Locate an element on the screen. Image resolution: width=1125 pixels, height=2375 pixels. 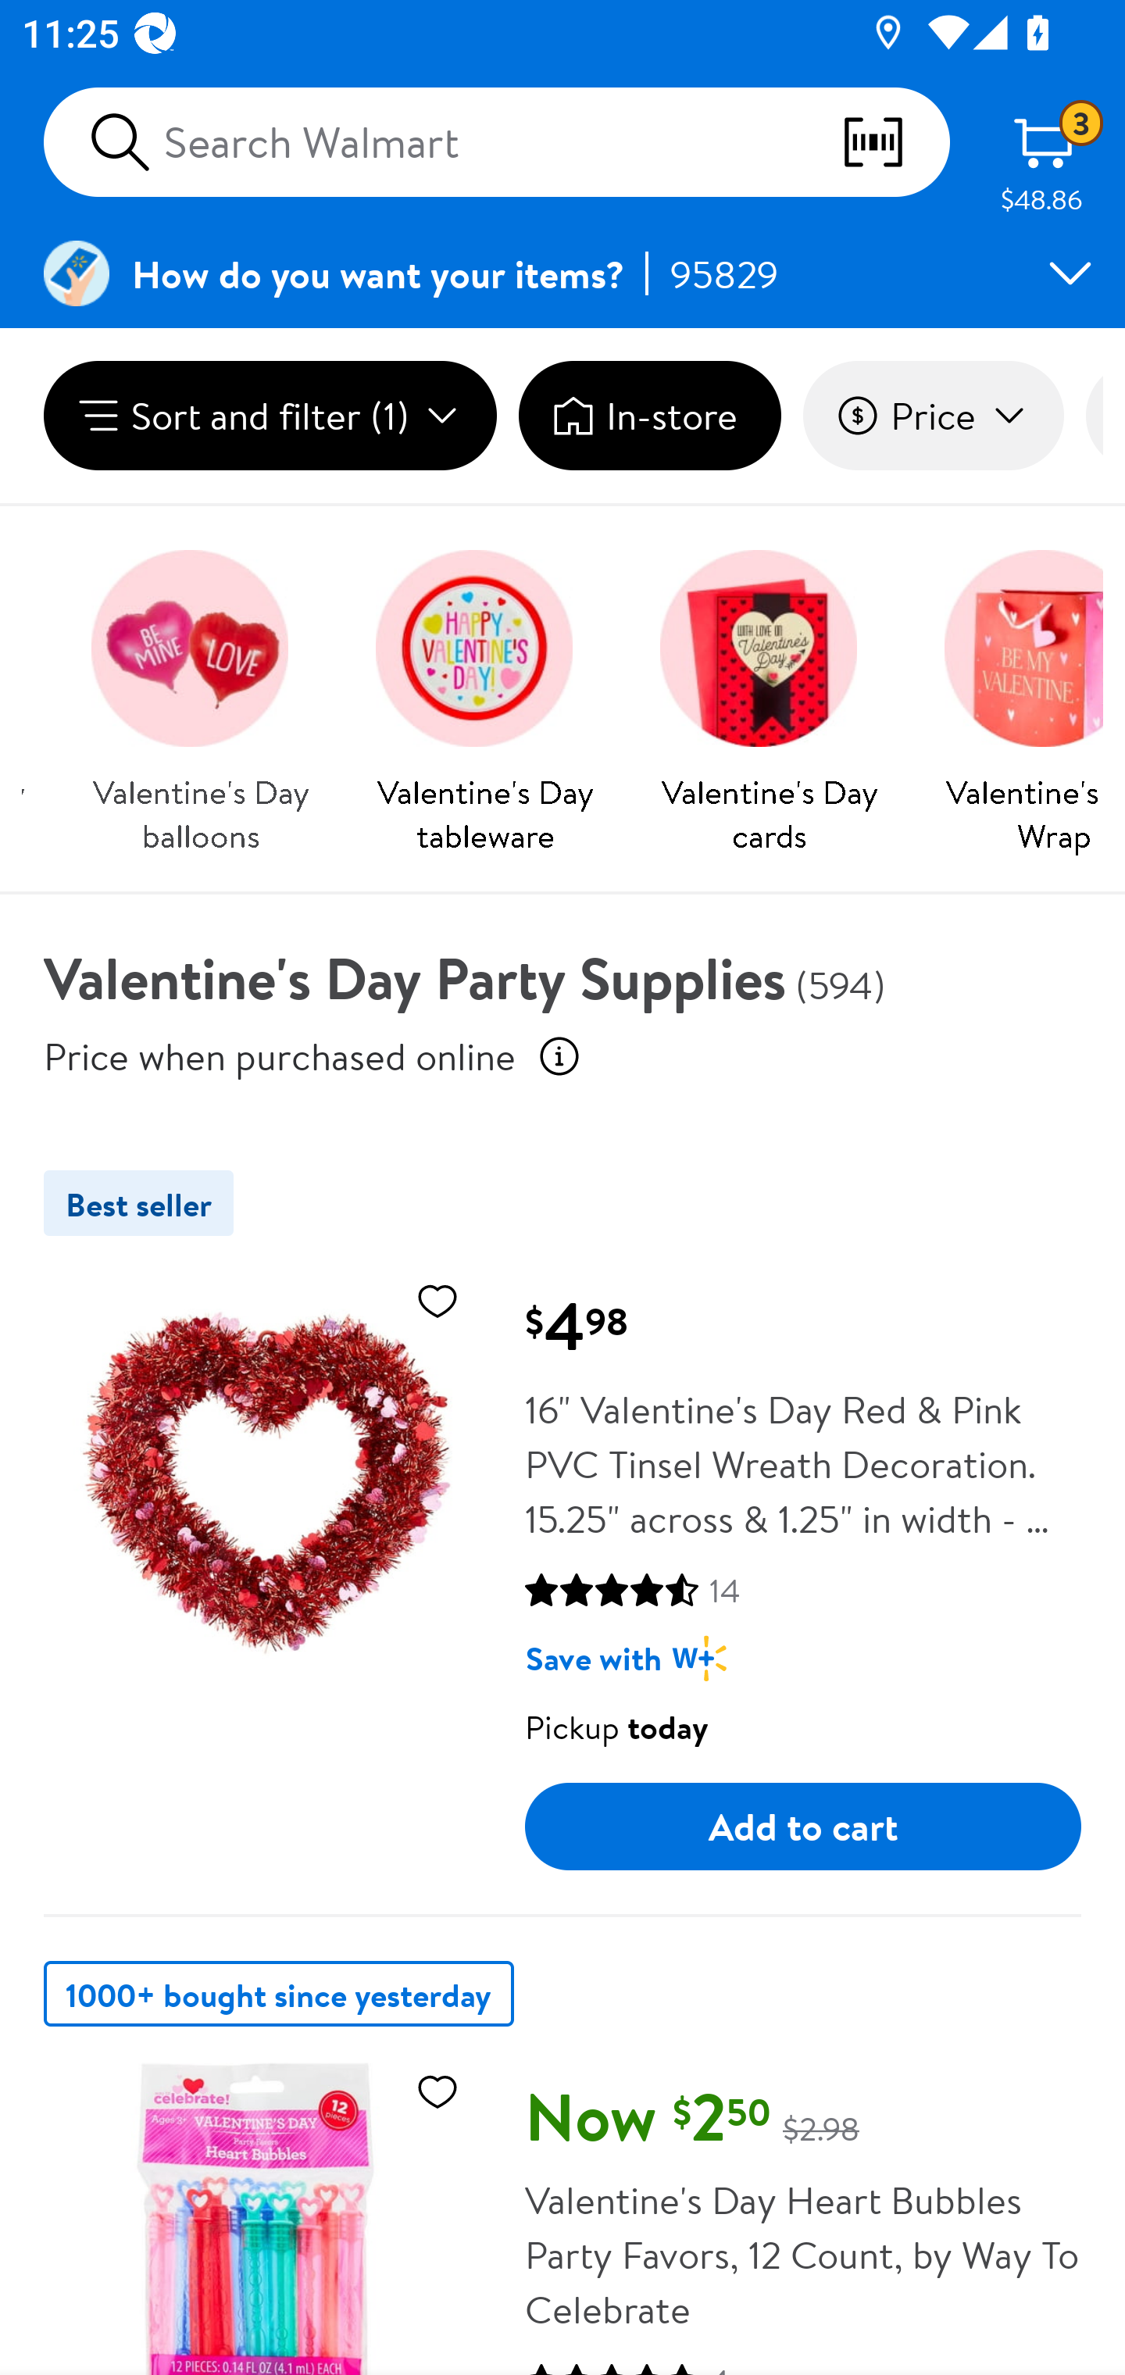
Price when purchased online is located at coordinates (559, 1056).